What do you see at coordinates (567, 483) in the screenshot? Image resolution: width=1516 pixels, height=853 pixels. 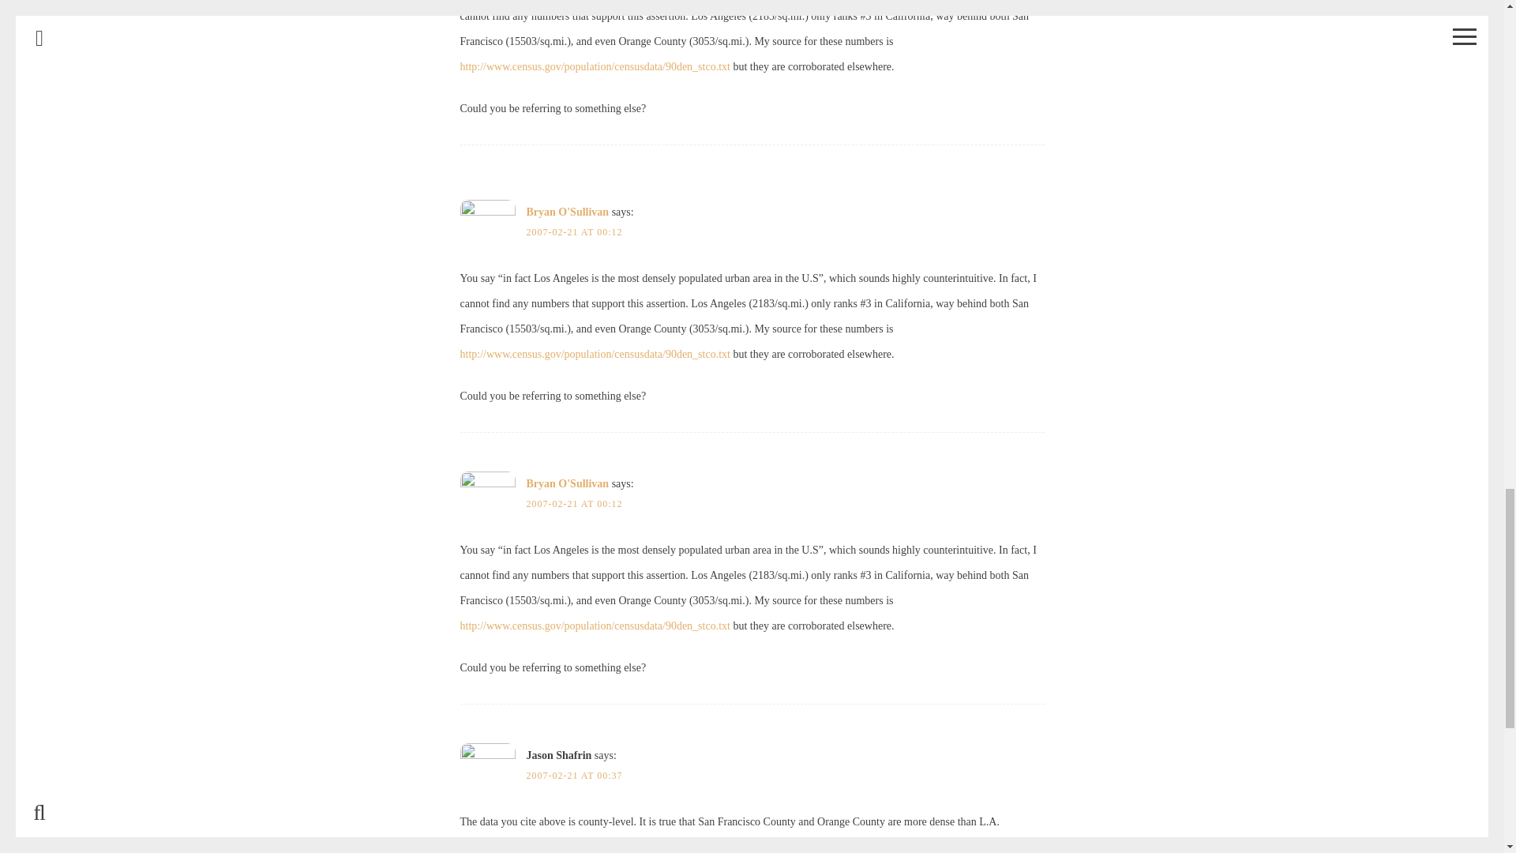 I see `Bryan O'Sullivan` at bounding box center [567, 483].